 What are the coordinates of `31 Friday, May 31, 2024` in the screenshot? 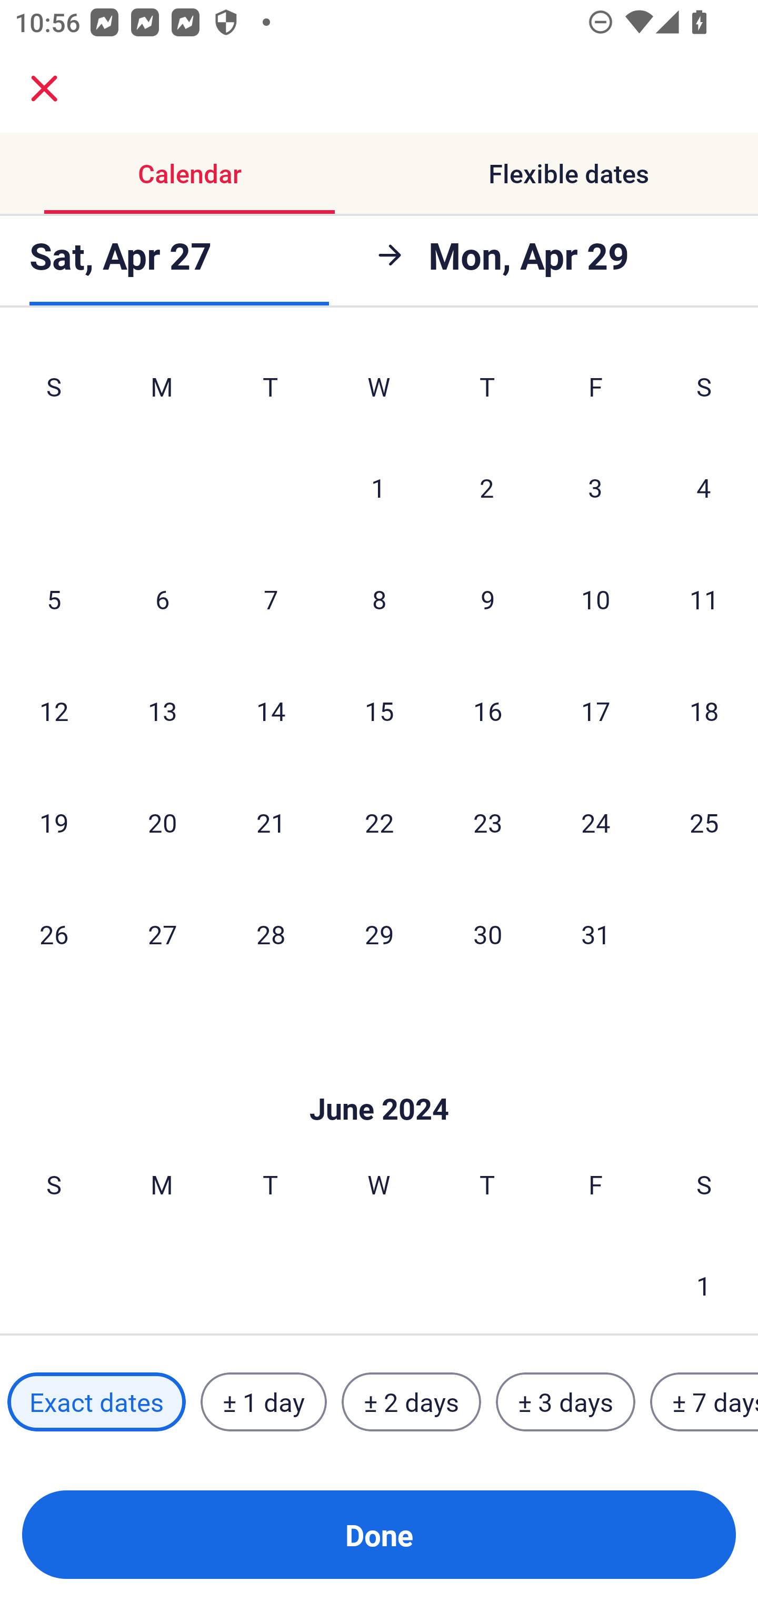 It's located at (596, 934).